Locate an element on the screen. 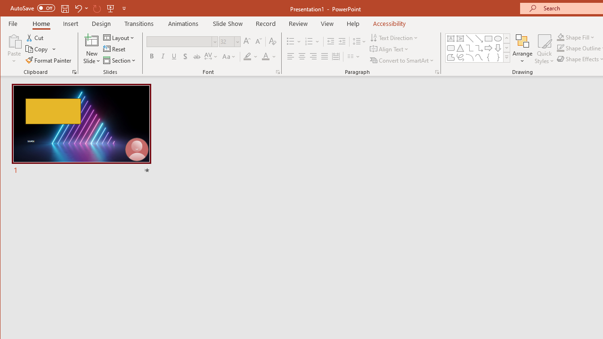  Class: NetUIImage is located at coordinates (507, 57).